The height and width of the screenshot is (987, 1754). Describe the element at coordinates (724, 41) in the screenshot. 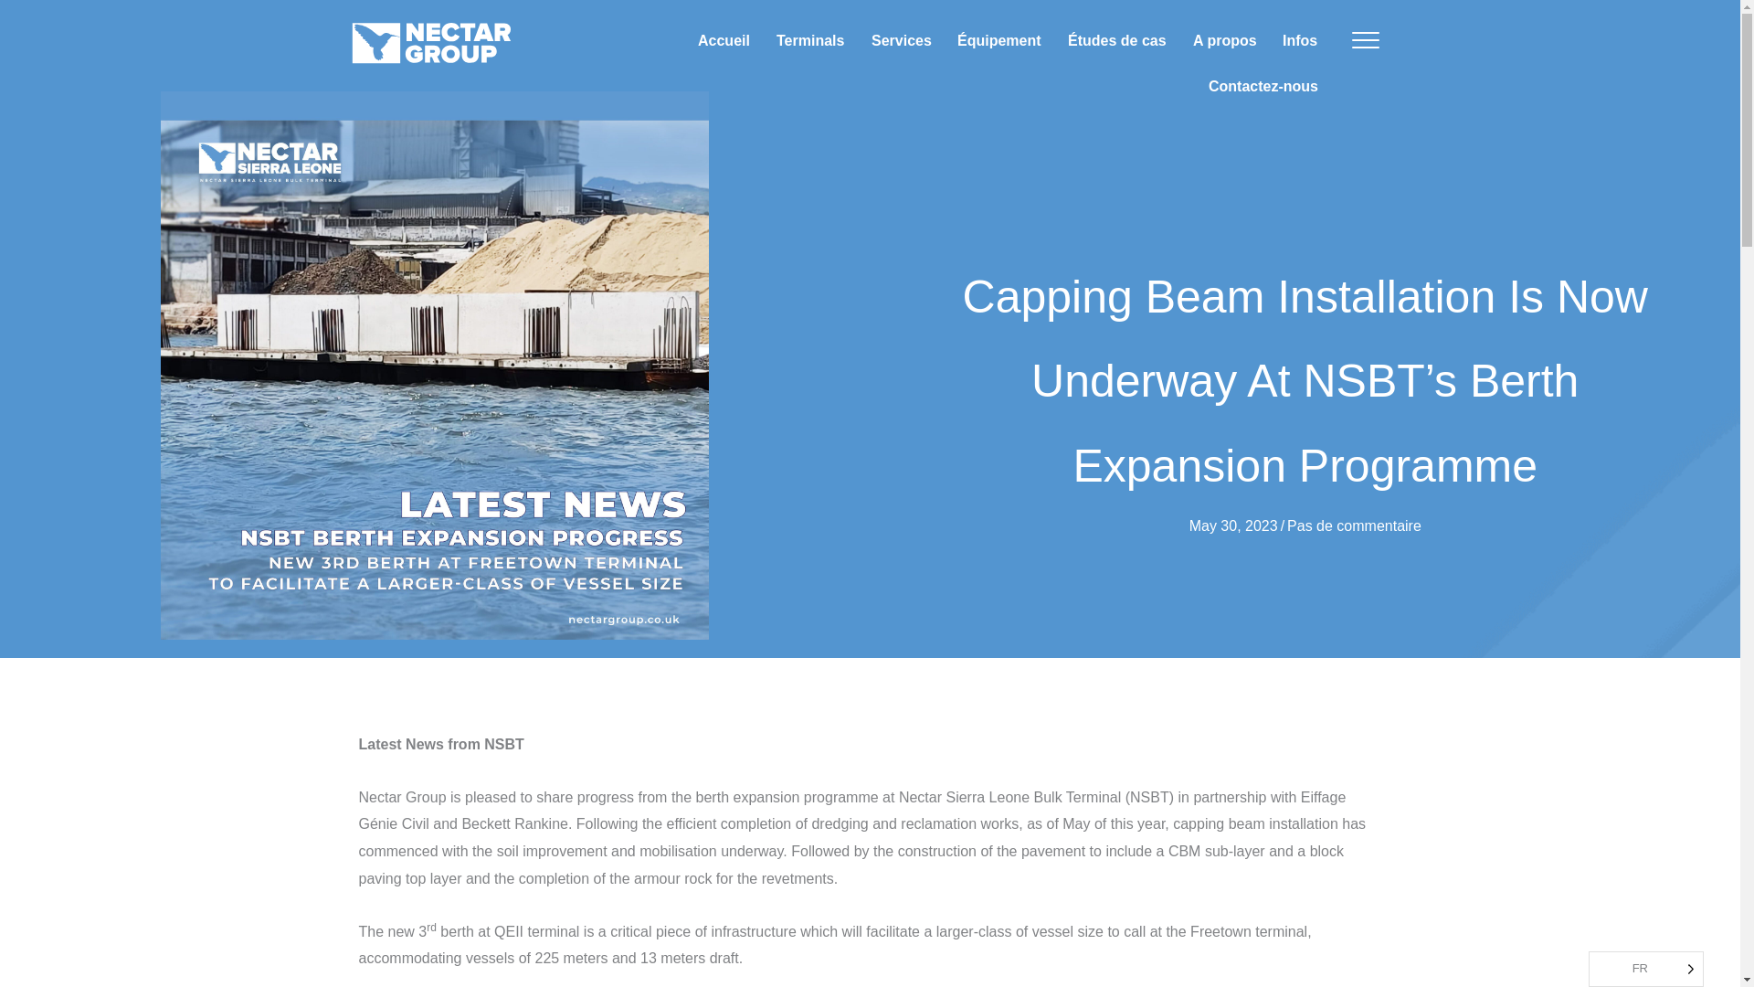

I see `Accueil` at that location.